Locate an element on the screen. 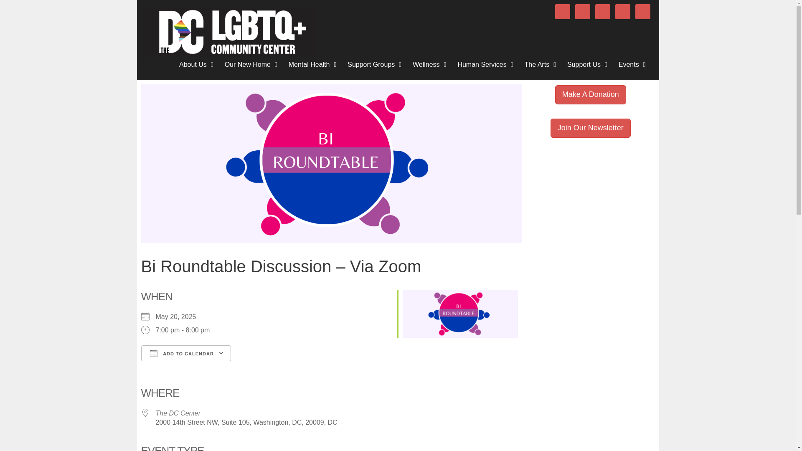 The width and height of the screenshot is (802, 451). Mental Health is located at coordinates (314, 64).